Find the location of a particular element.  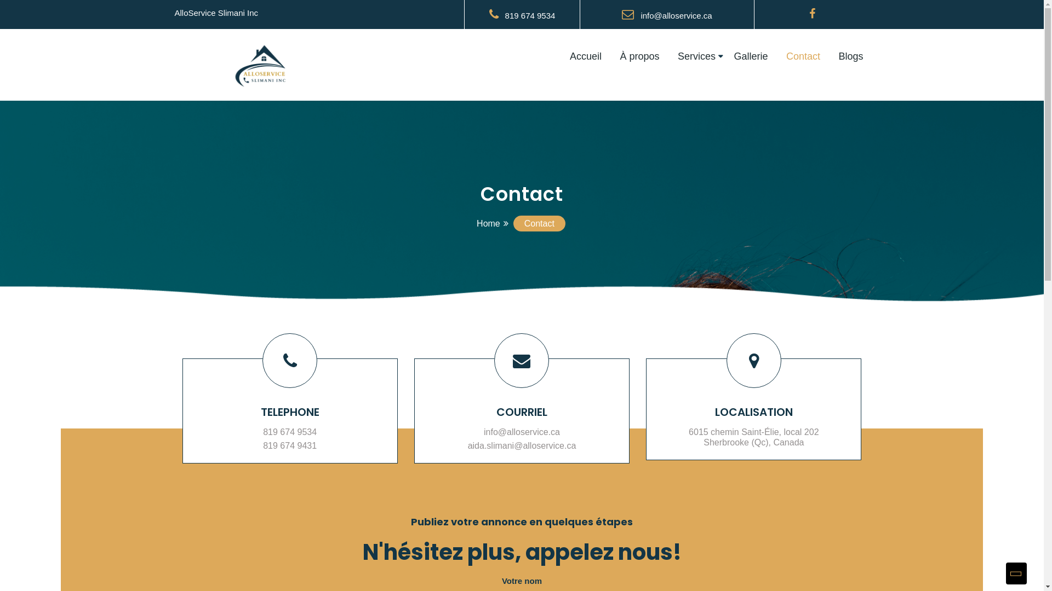

Home is located at coordinates (489, 223).